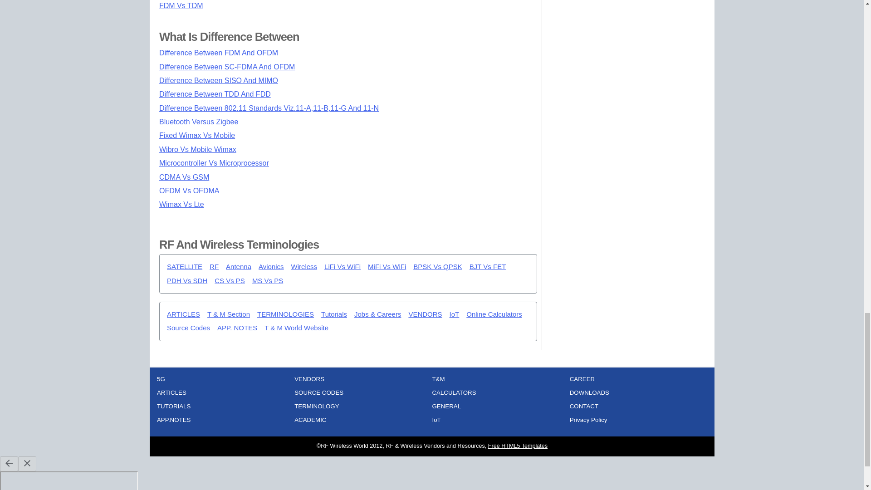 This screenshot has width=871, height=490. I want to click on OFDM Vs OFDMA, so click(189, 191).